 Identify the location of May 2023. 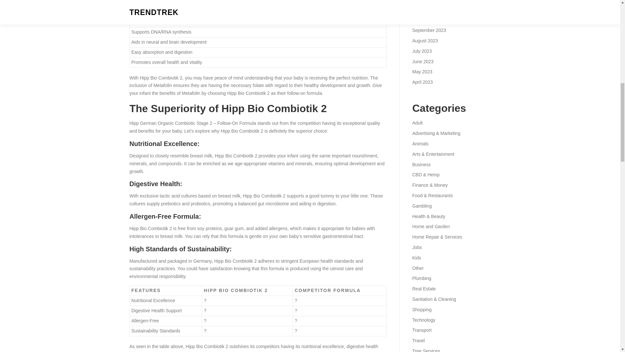
(422, 71).